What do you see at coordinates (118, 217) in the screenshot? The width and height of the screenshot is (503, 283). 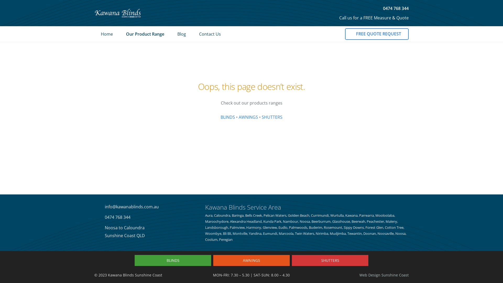 I see `0474 768 344` at bounding box center [118, 217].